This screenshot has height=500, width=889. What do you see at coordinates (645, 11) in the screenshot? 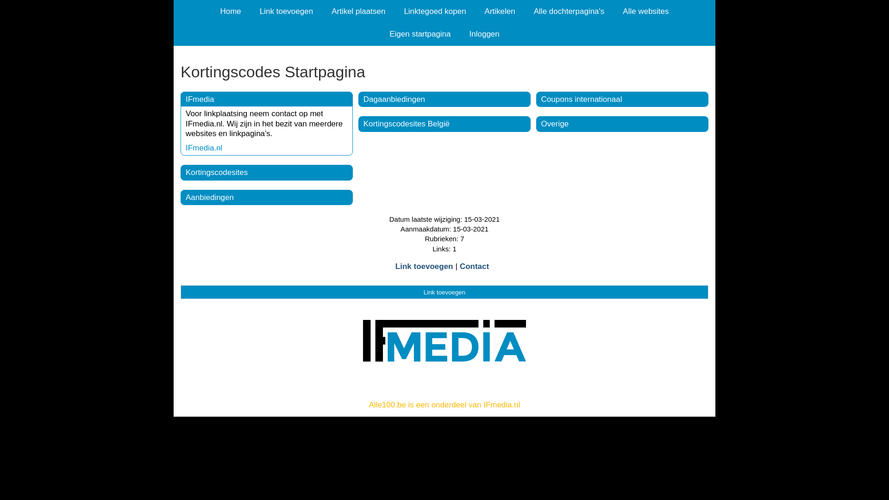
I see `Alle websites` at bounding box center [645, 11].